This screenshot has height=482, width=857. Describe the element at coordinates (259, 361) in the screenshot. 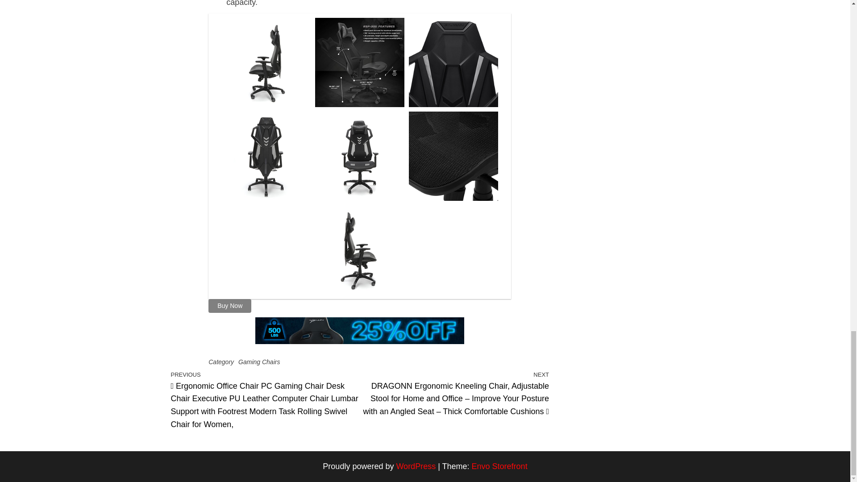

I see `Gaming Chairs` at that location.